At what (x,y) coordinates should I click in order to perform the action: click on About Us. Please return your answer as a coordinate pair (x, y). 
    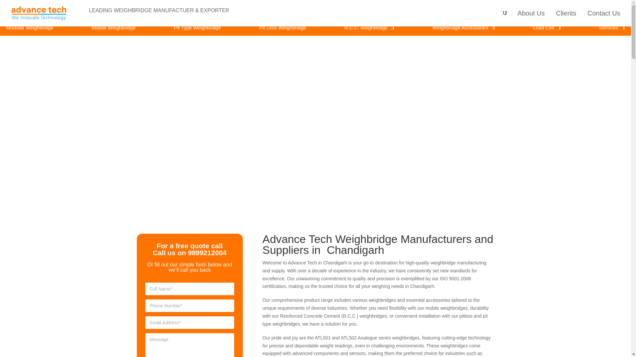
    Looking at the image, I should click on (531, 19).